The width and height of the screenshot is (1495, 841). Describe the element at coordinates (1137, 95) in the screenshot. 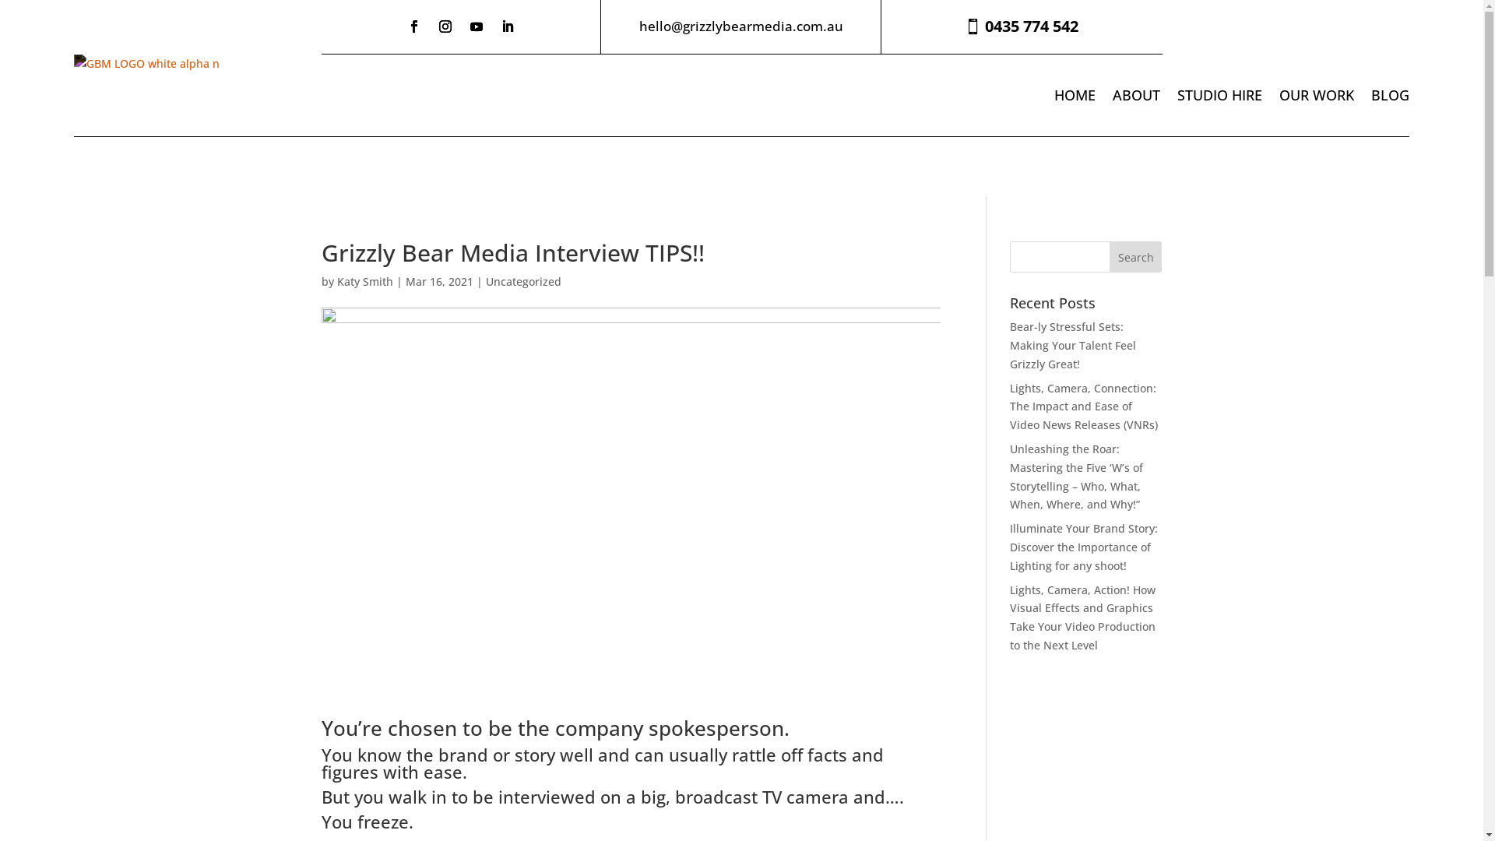

I see `ABOUT` at that location.